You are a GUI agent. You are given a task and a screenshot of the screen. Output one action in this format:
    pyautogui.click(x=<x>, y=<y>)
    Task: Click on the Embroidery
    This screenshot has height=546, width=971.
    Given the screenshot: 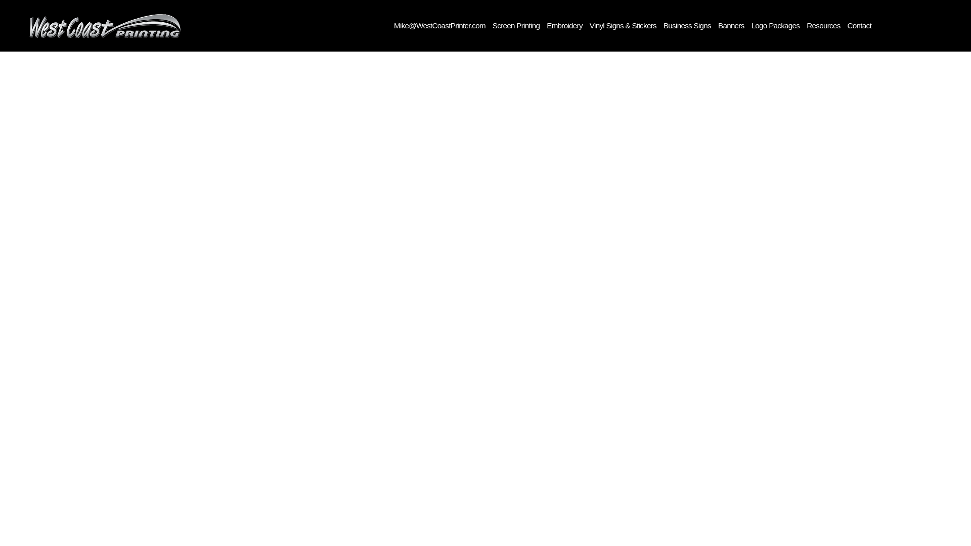 What is the action you would take?
    pyautogui.click(x=564, y=25)
    